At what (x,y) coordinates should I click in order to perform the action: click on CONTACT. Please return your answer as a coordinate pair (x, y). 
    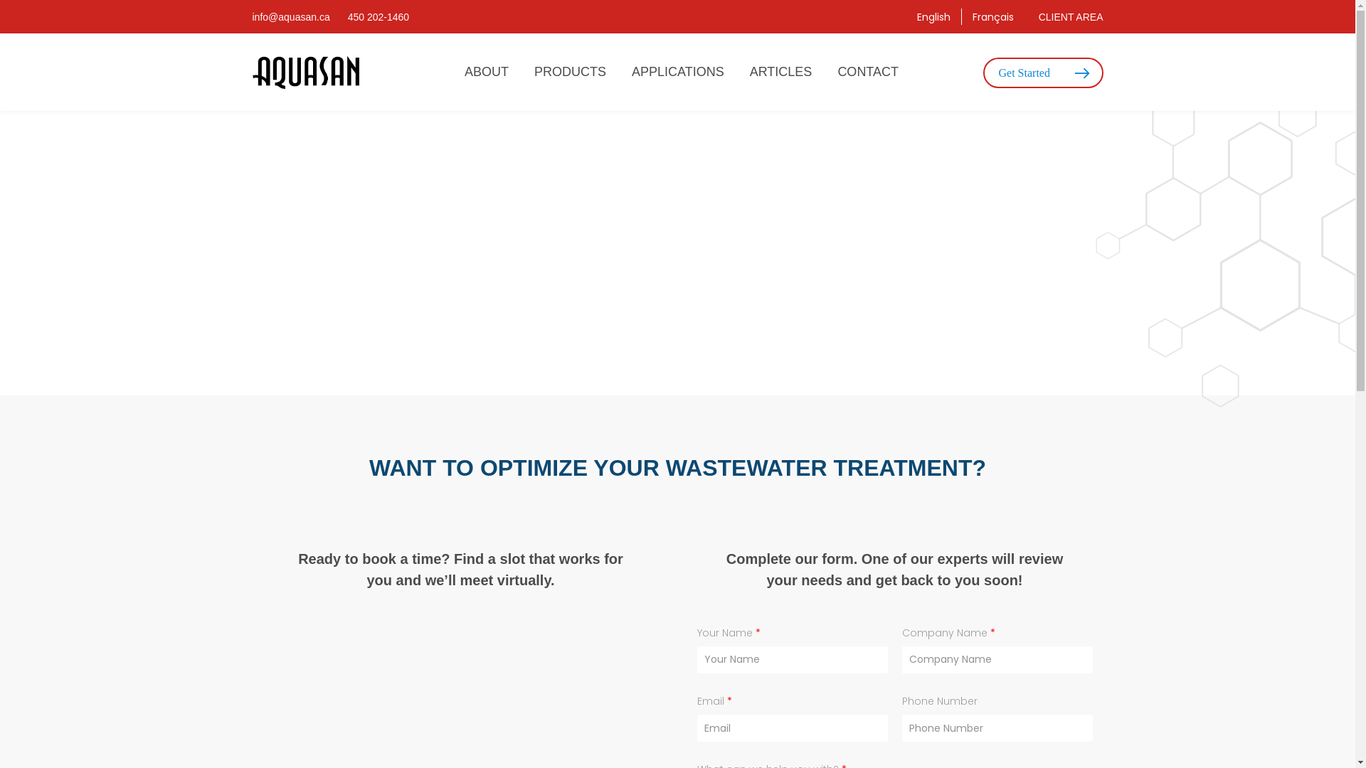
    Looking at the image, I should click on (868, 72).